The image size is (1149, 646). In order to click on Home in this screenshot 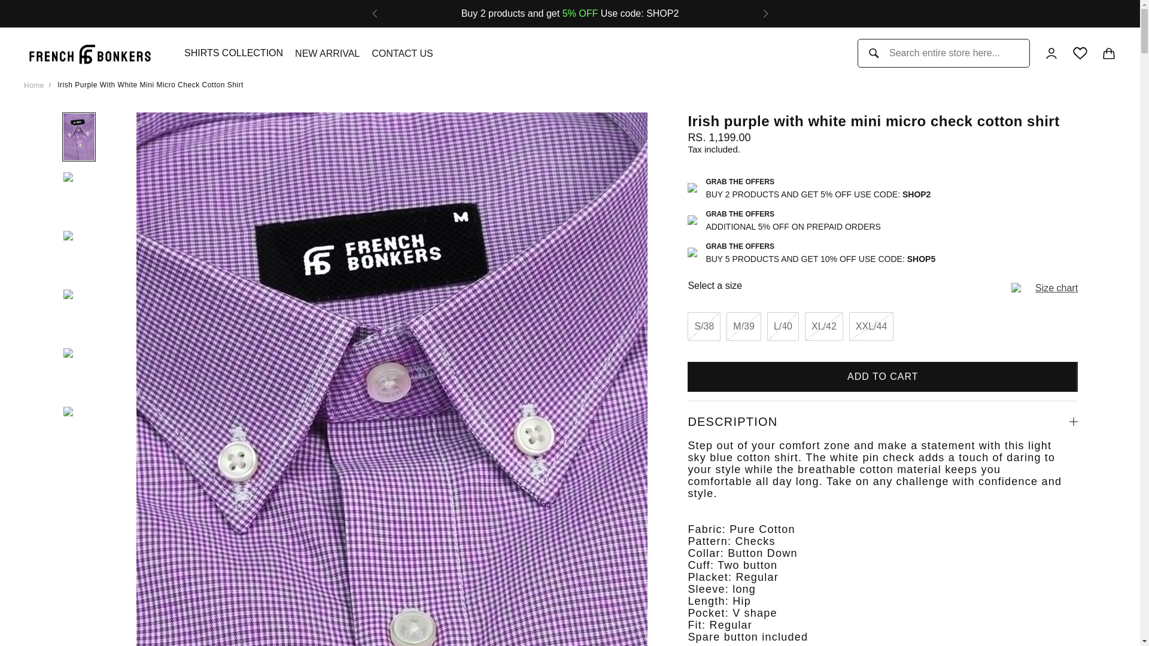, I will do `click(34, 86)`.